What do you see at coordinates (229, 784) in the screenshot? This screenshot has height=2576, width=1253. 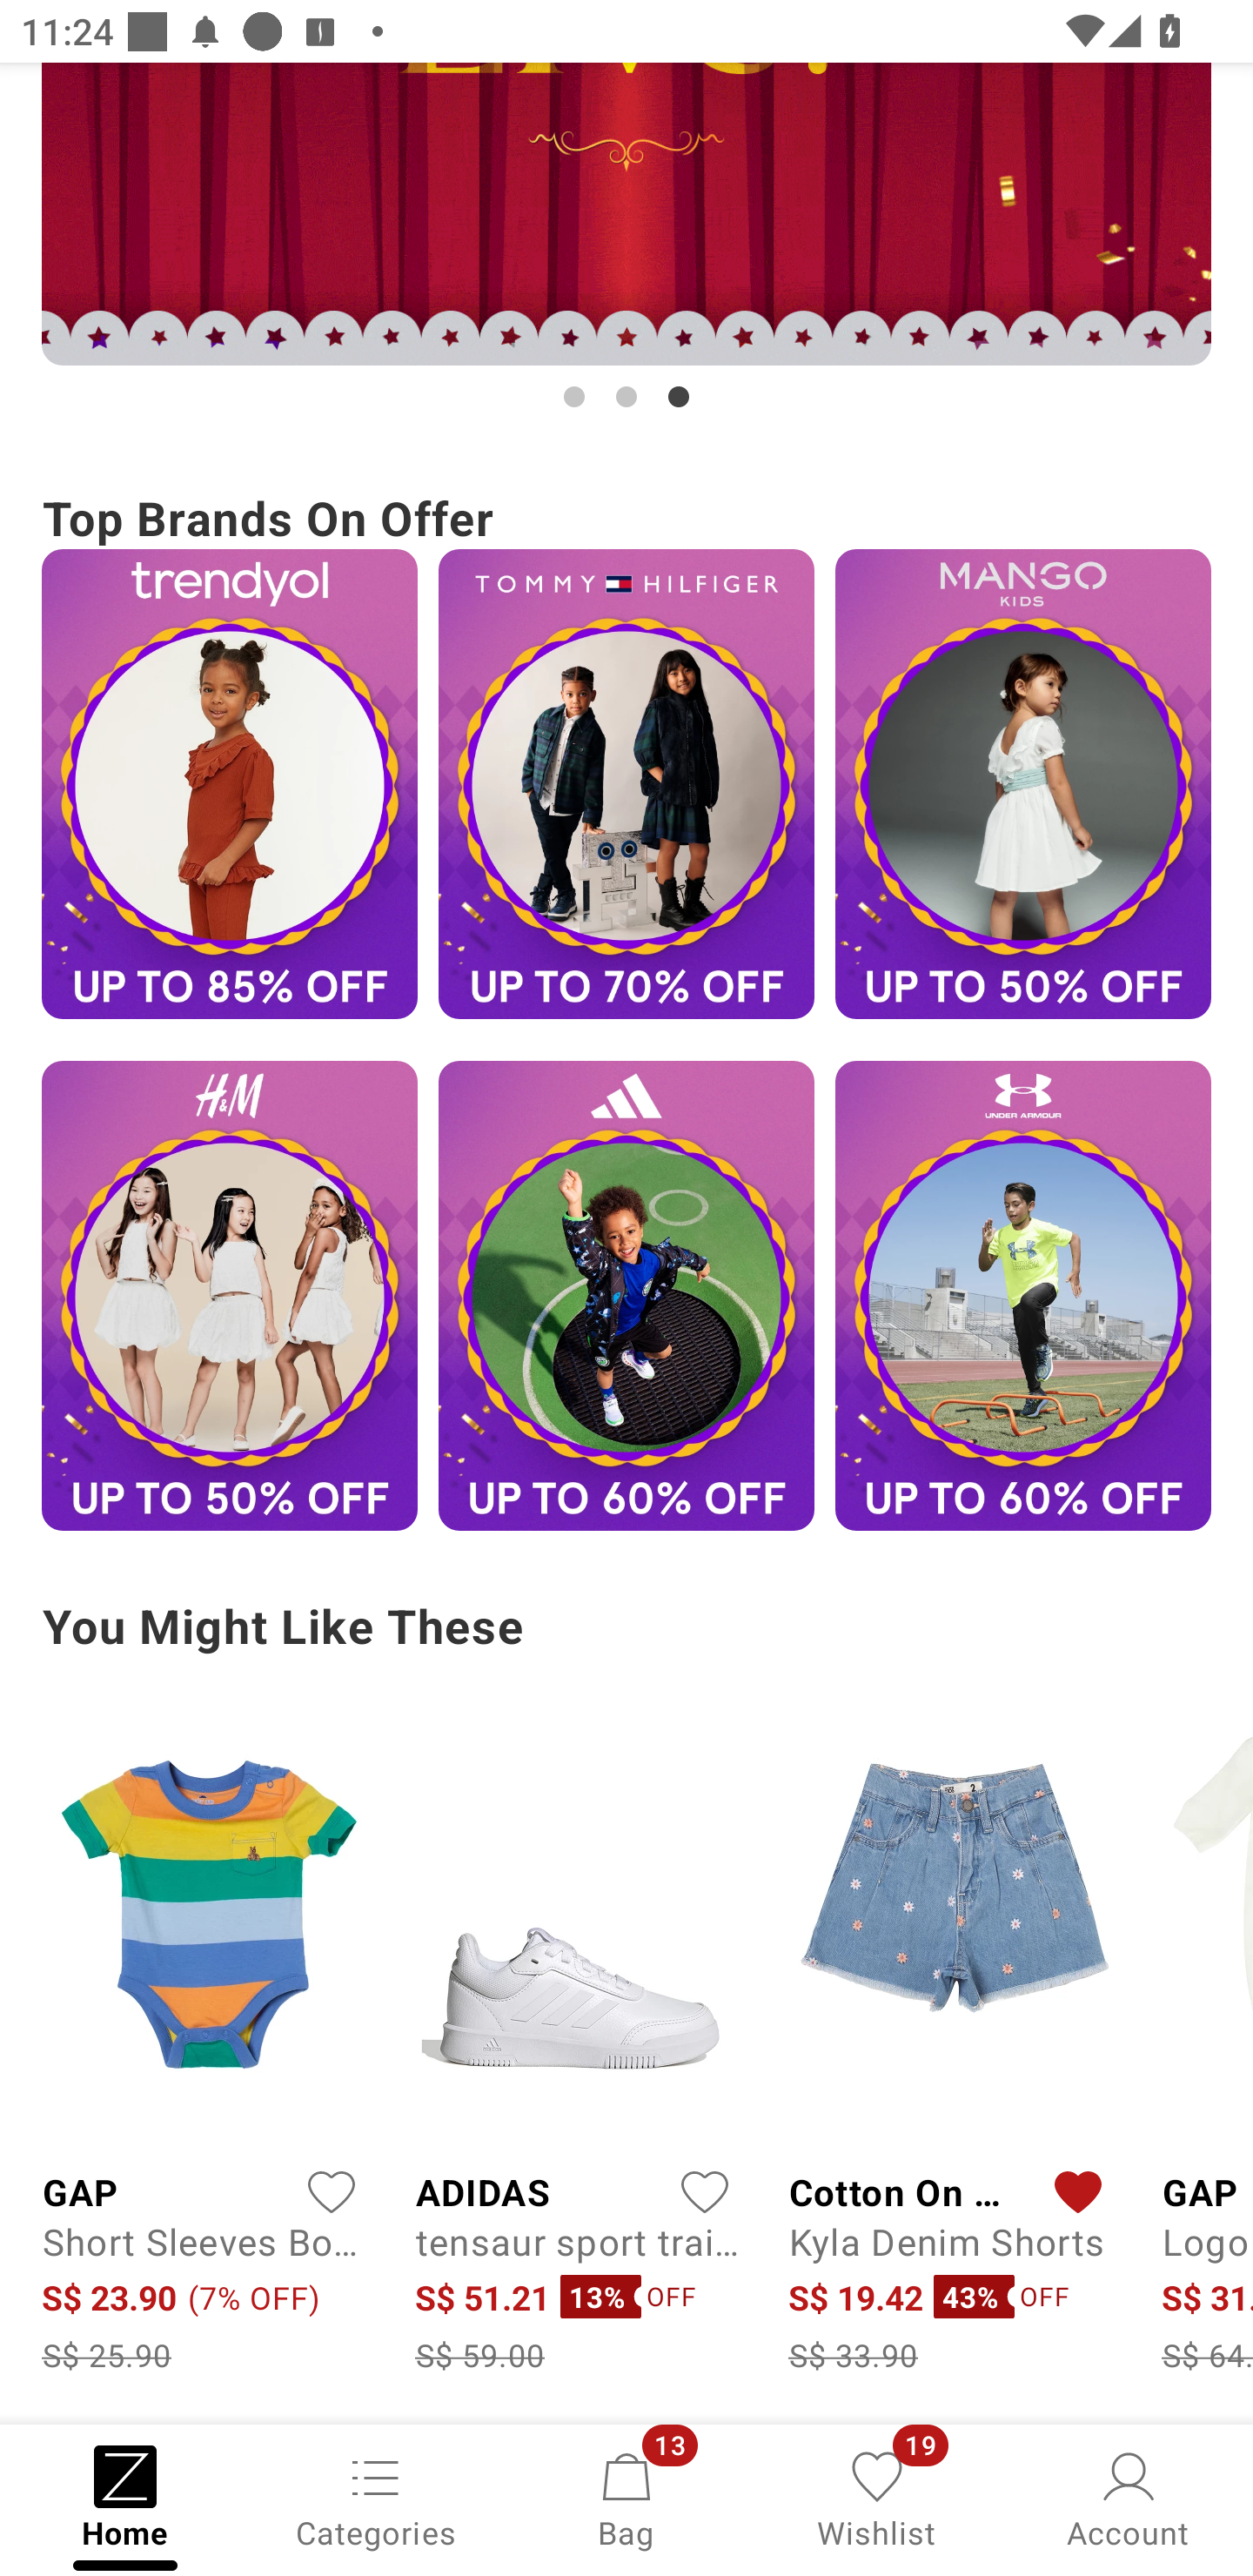 I see `Campaign banner` at bounding box center [229, 784].